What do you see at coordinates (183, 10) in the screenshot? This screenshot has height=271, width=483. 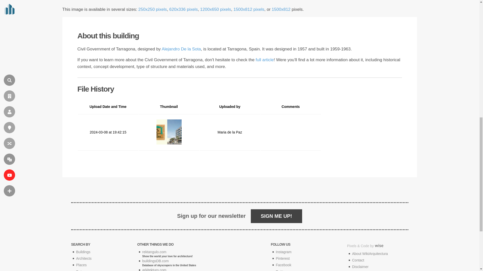 I see `620x336 pixels` at bounding box center [183, 10].